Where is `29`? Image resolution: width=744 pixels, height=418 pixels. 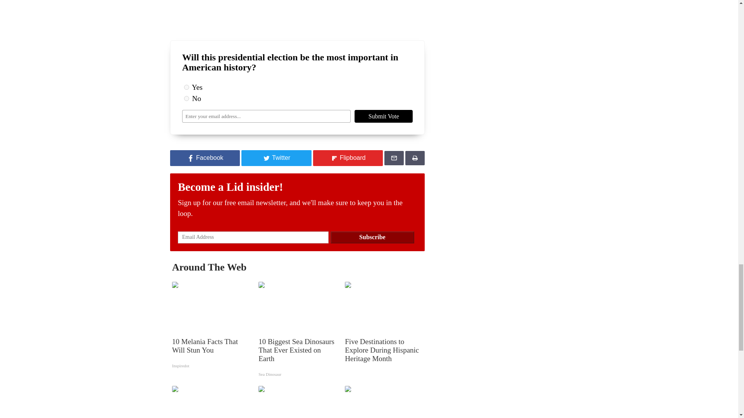
29 is located at coordinates (186, 87).